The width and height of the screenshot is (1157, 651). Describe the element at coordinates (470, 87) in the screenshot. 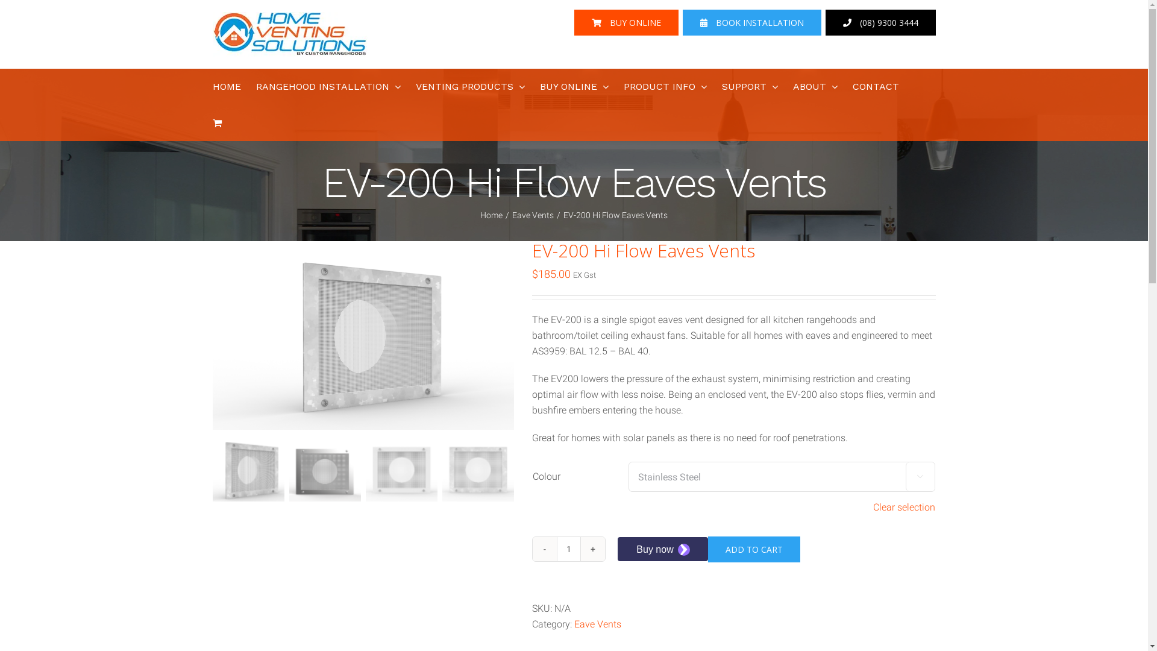

I see `VENTING PRODUCTS` at that location.